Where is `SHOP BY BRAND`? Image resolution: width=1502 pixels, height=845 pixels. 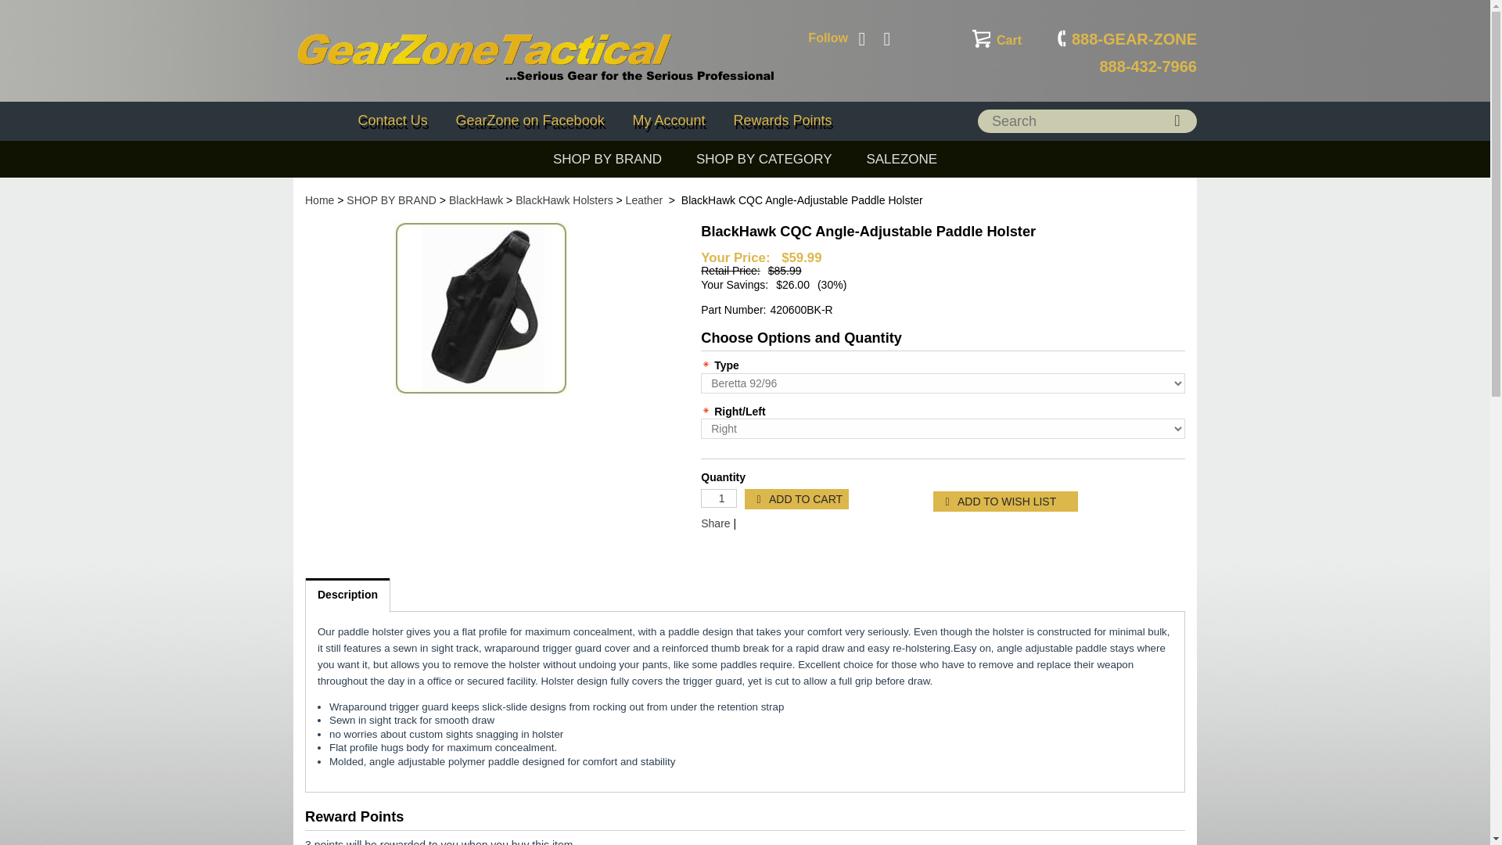
SHOP BY BRAND is located at coordinates (607, 160).